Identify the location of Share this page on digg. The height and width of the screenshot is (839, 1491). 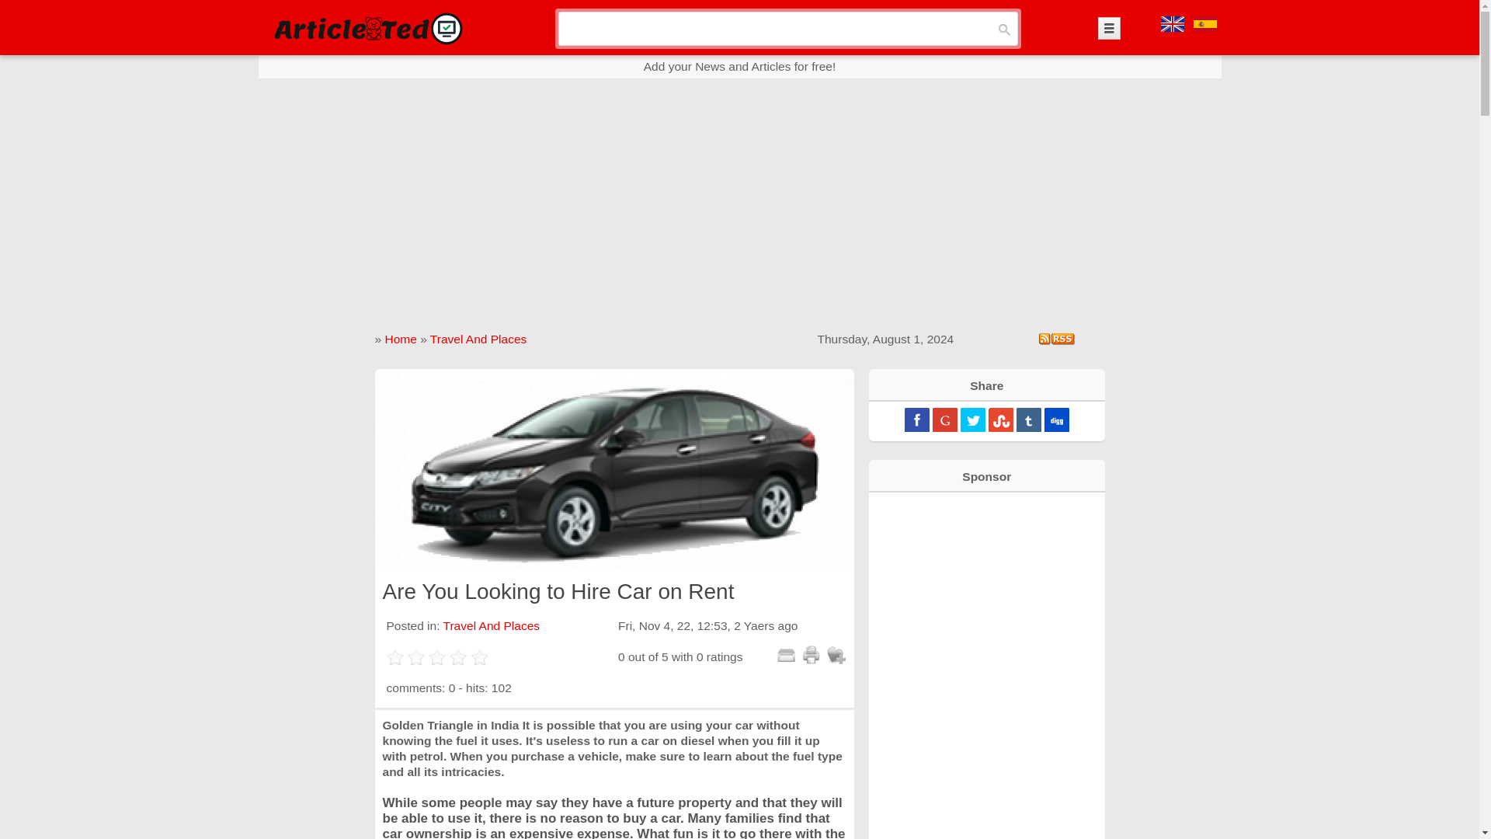
(1056, 419).